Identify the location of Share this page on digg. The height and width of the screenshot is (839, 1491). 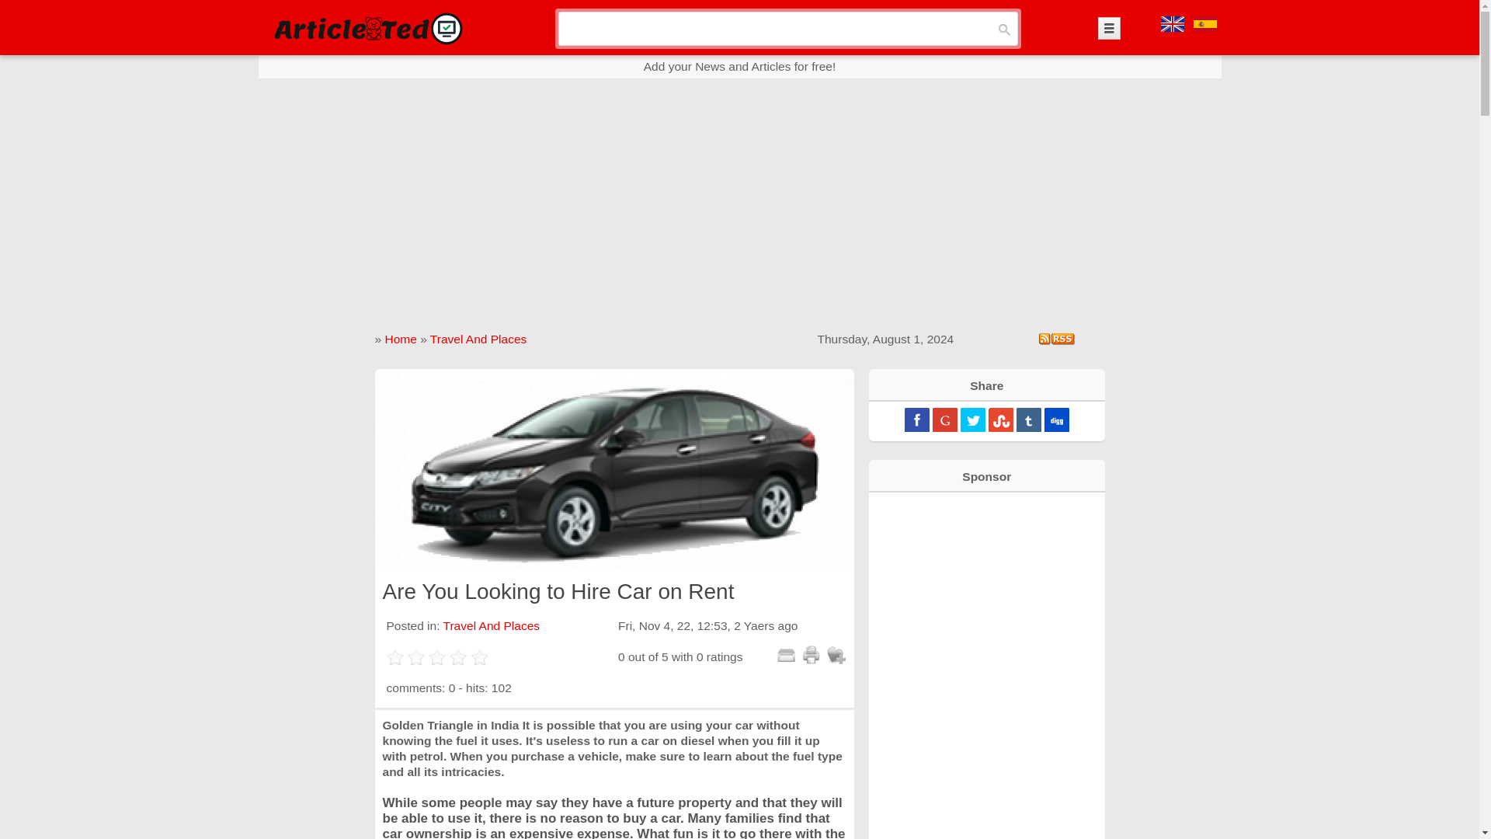
(1056, 419).